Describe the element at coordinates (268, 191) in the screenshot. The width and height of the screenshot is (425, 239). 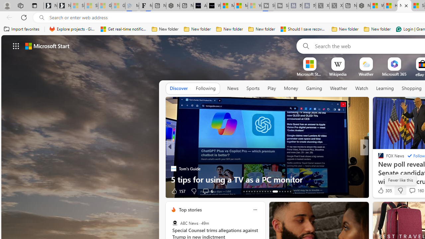
I see `AutomationID: tab-22` at that location.